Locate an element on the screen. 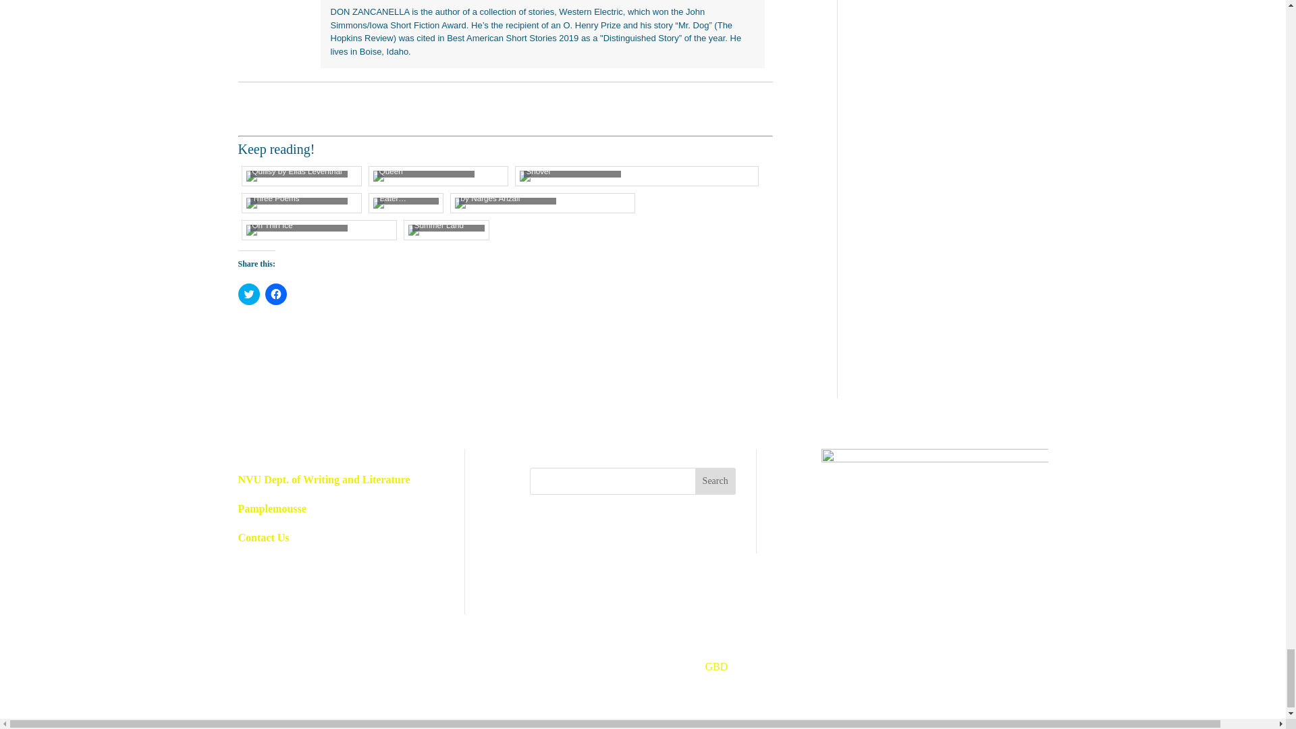 The image size is (1296, 729). Quillsy by Elias Leventhal is located at coordinates (301, 175).